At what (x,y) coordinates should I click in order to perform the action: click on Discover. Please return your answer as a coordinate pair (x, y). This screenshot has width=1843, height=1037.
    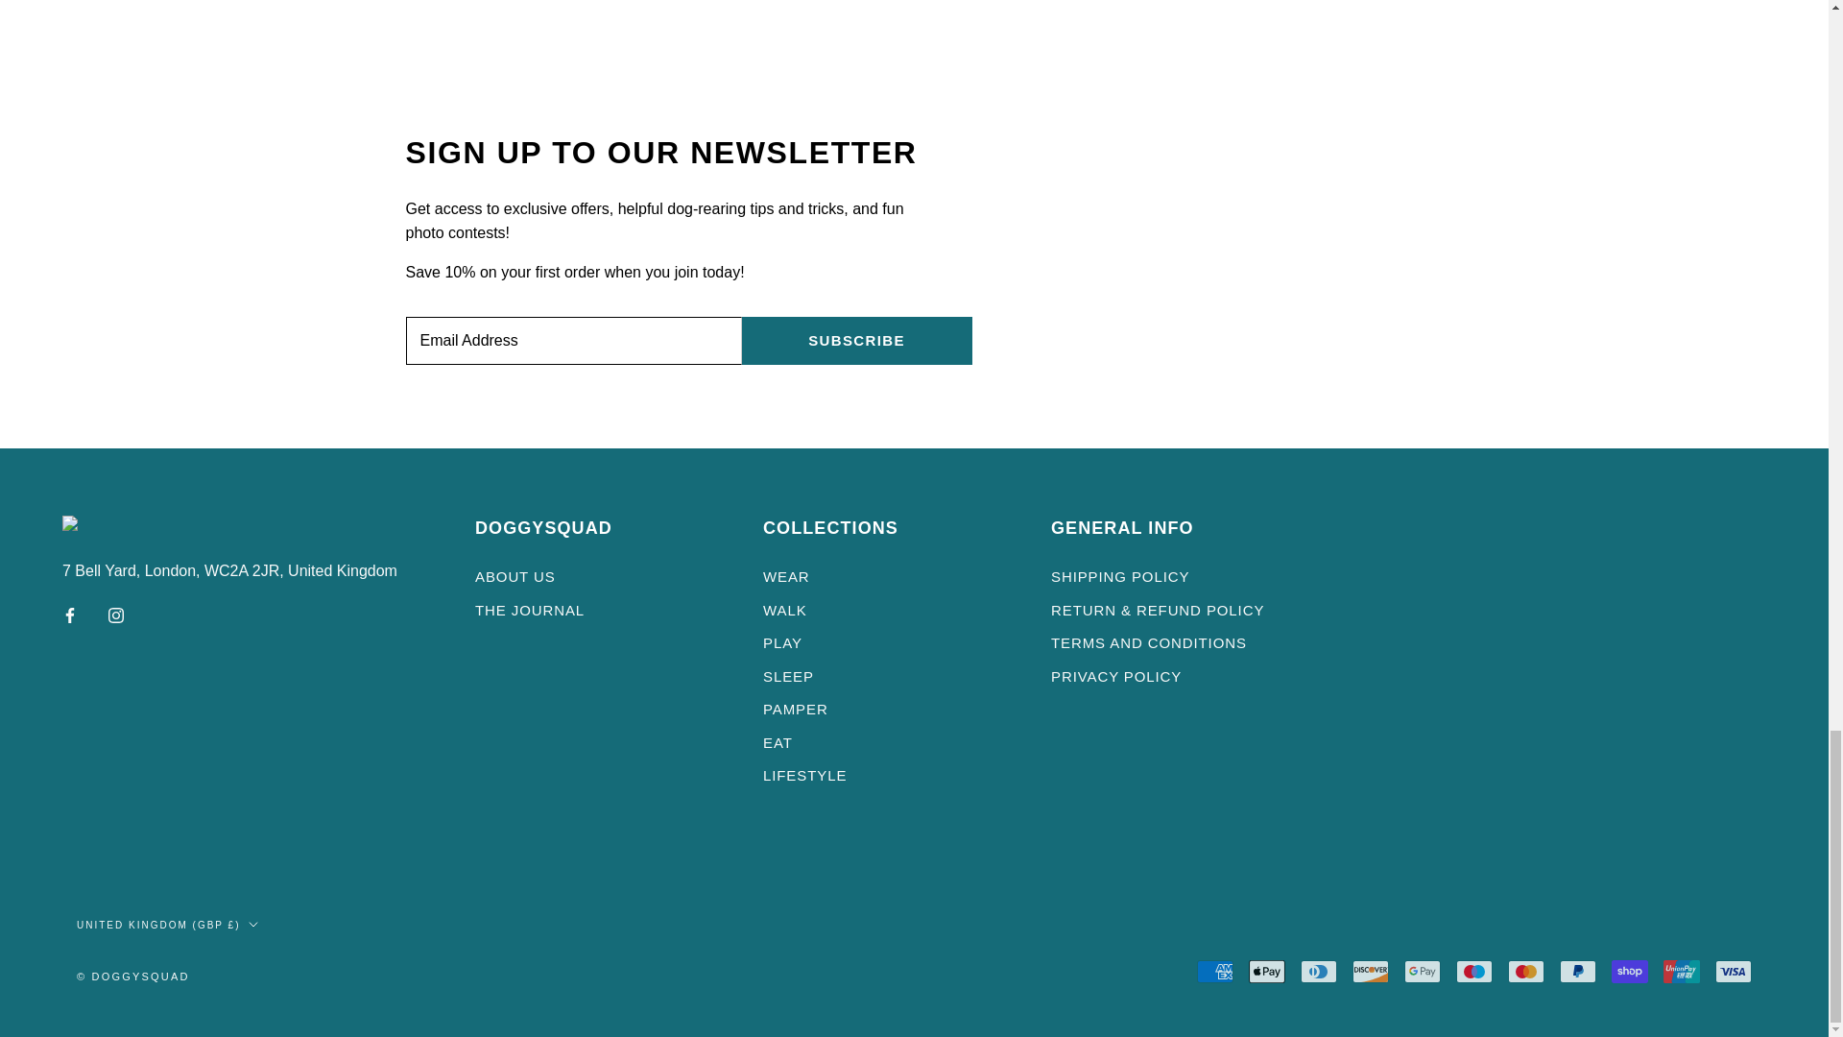
    Looking at the image, I should click on (1371, 972).